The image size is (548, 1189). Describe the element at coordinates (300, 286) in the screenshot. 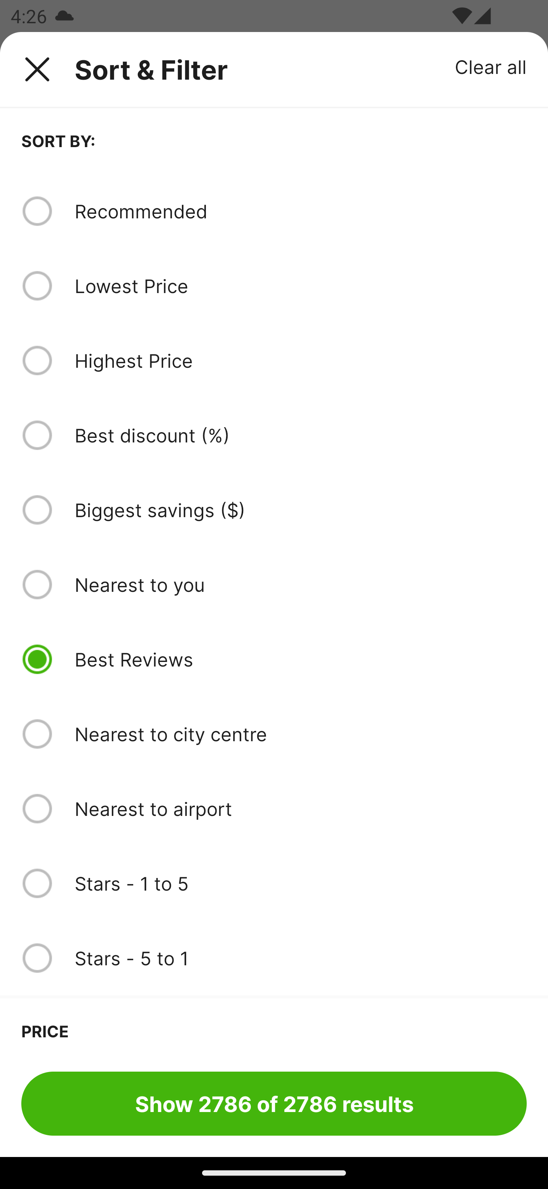

I see `Lowest Price` at that location.